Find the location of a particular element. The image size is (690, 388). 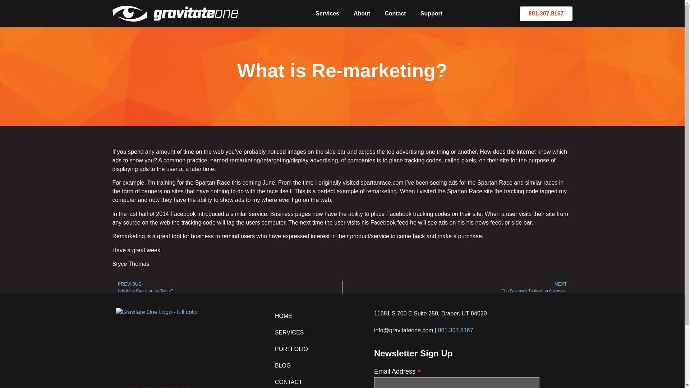

Homepage is located at coordinates (259, 344).